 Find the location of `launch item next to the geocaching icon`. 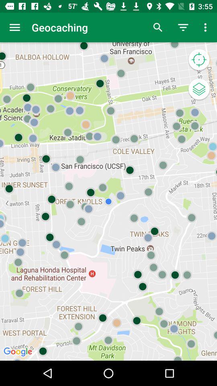

launch item next to the geocaching icon is located at coordinates (158, 27).